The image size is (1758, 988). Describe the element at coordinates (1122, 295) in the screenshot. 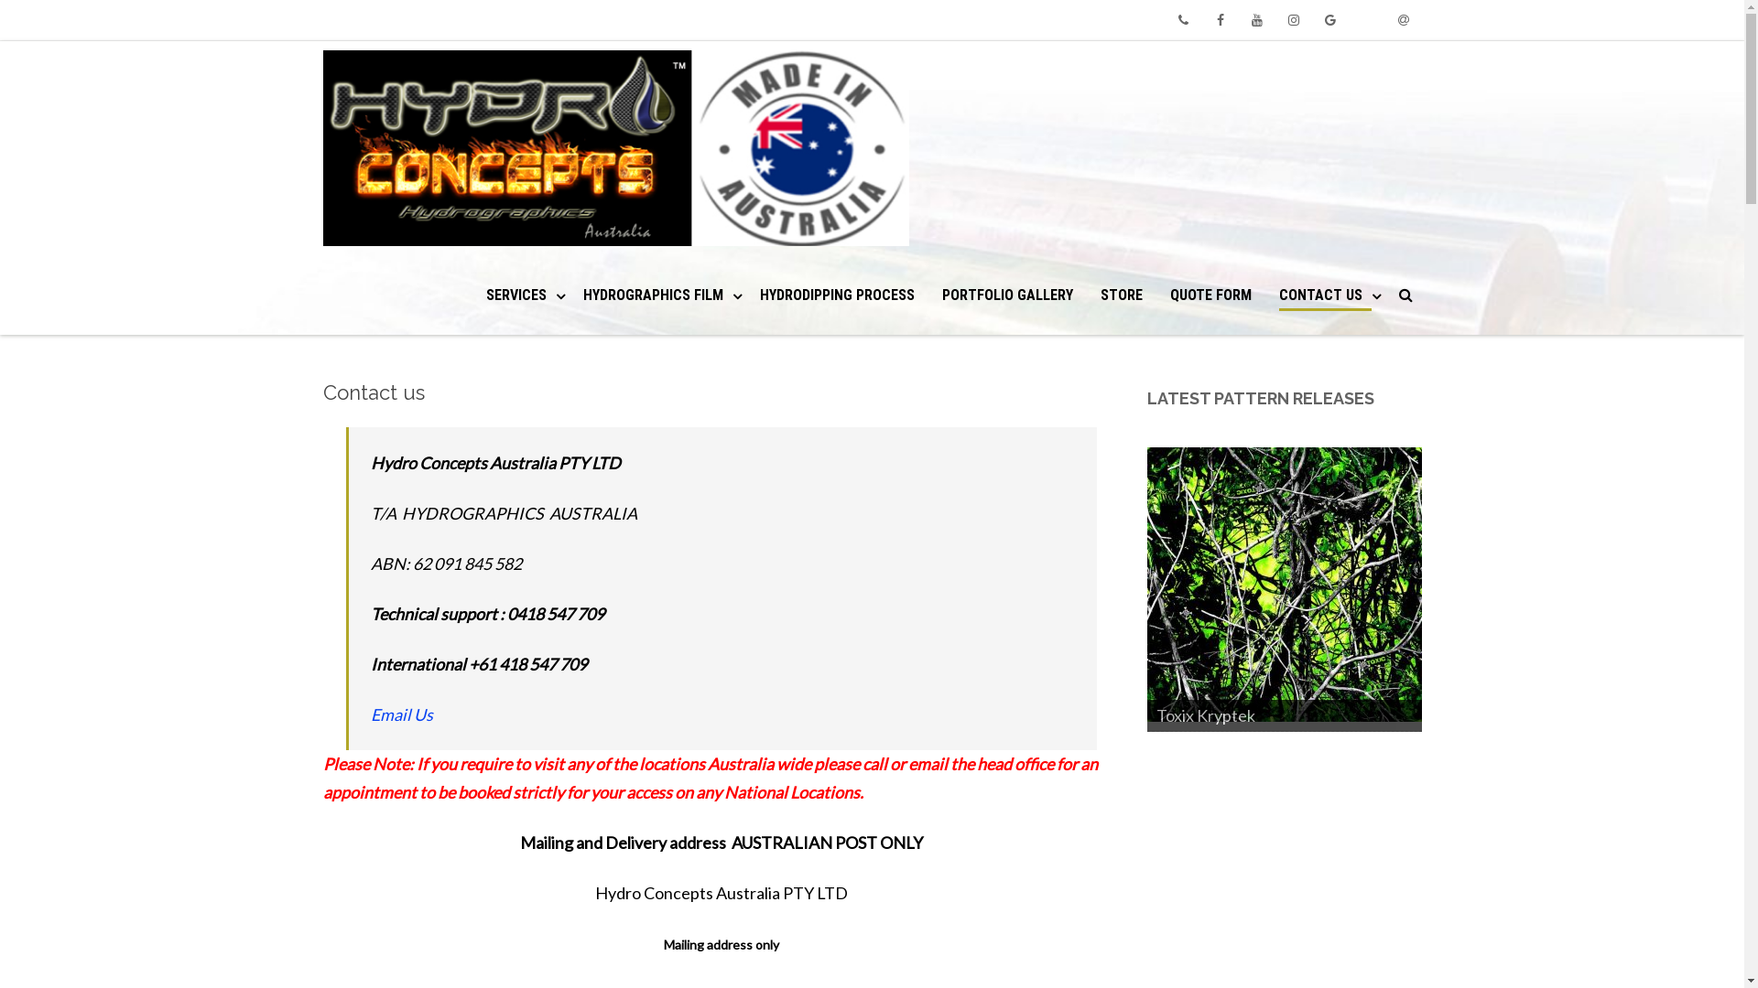

I see `STORE` at that location.